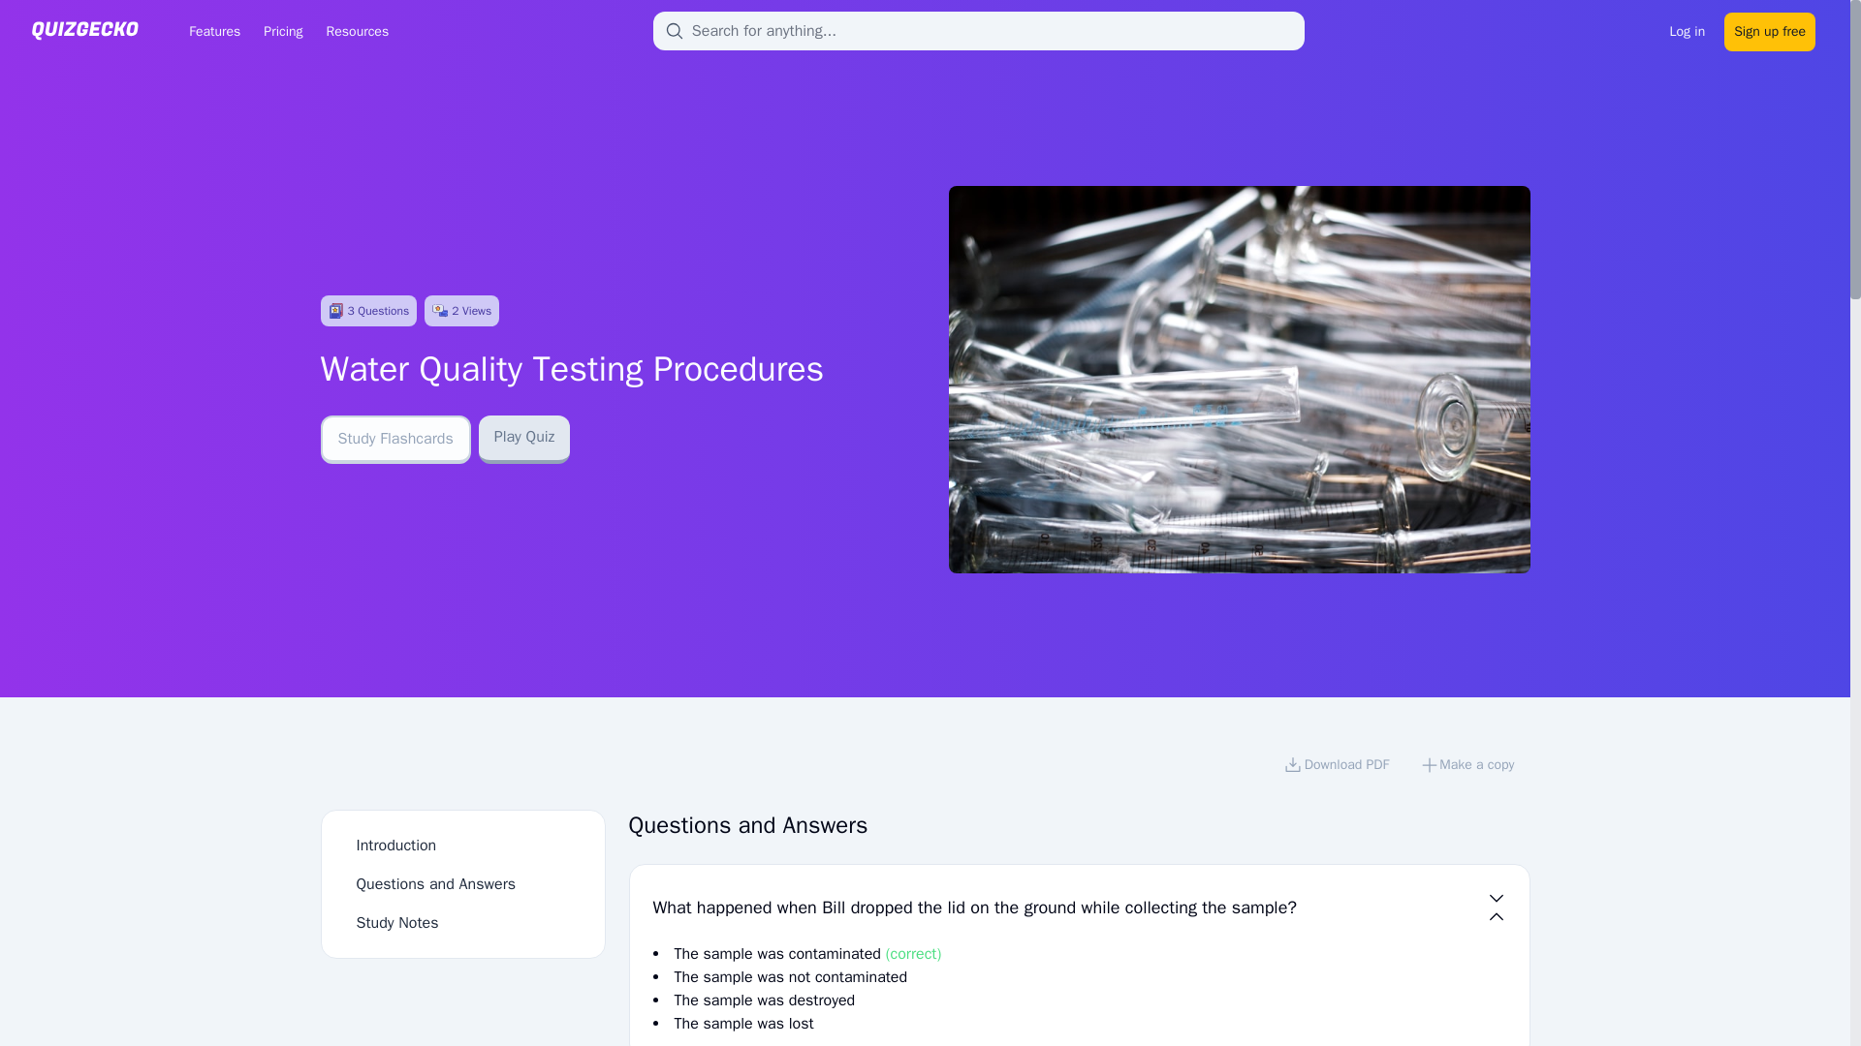 The width and height of the screenshot is (1861, 1046). I want to click on Study Notes, so click(397, 922).